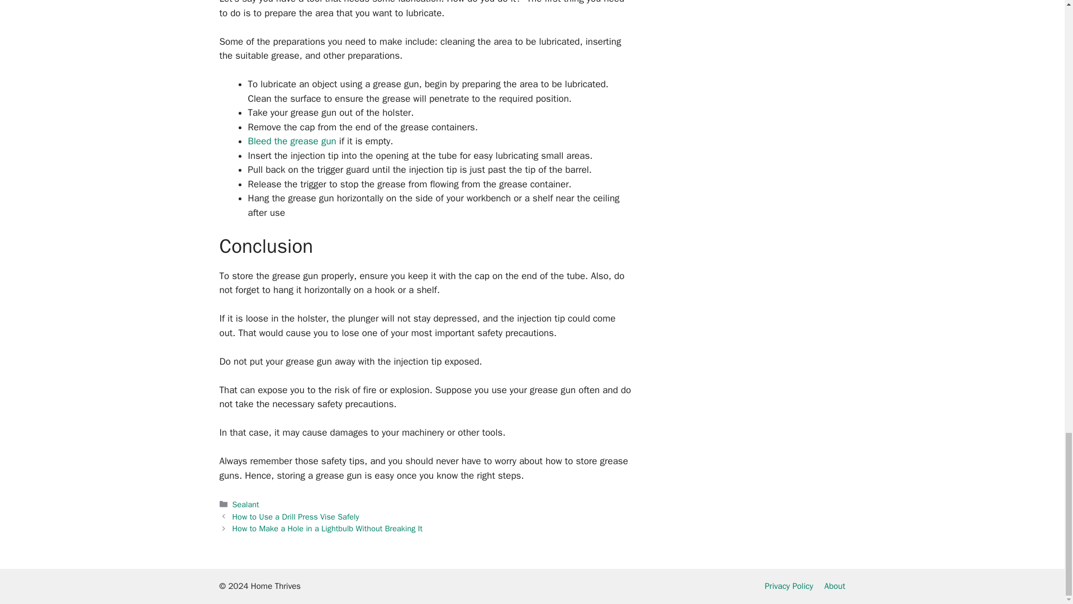 The image size is (1073, 604). What do you see at coordinates (789, 586) in the screenshot?
I see `Privacy Policy` at bounding box center [789, 586].